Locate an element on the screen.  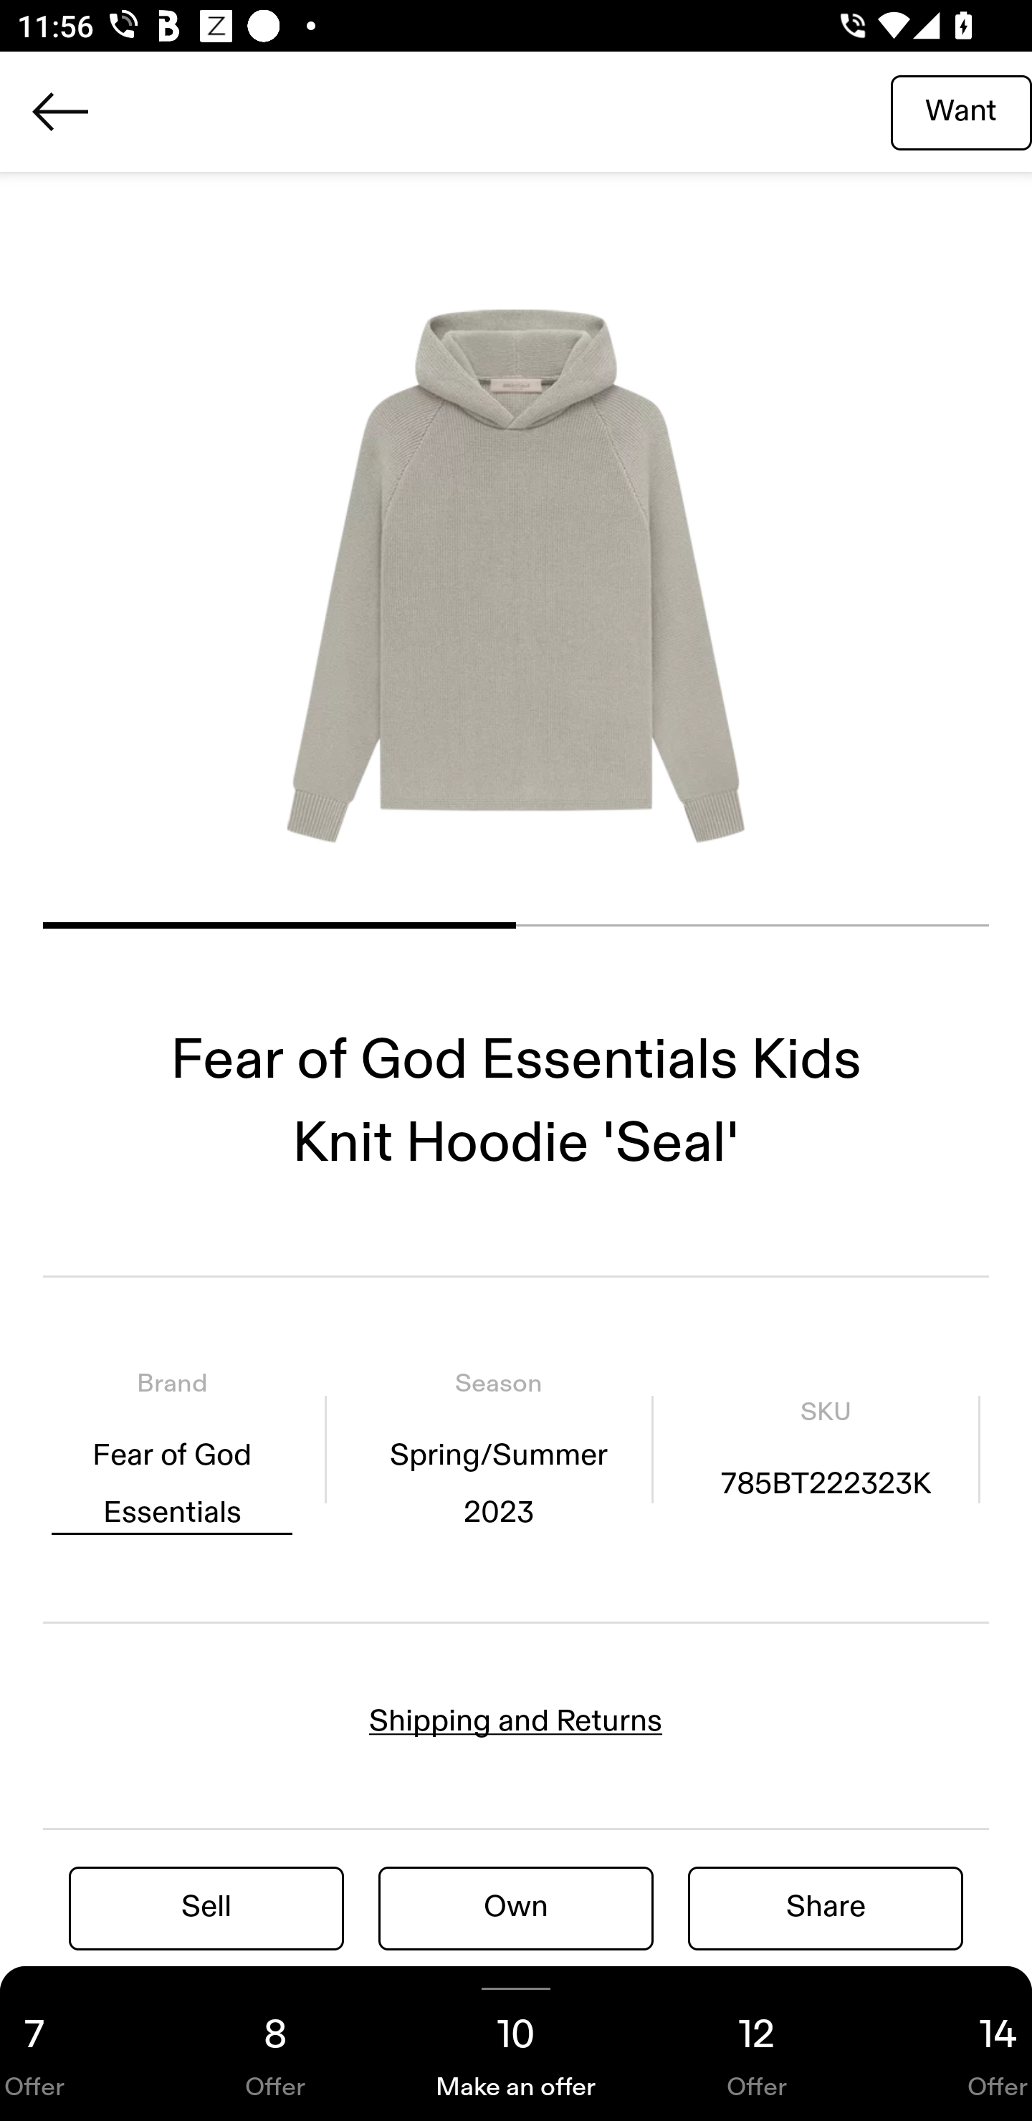
Sell is located at coordinates (206, 1907).